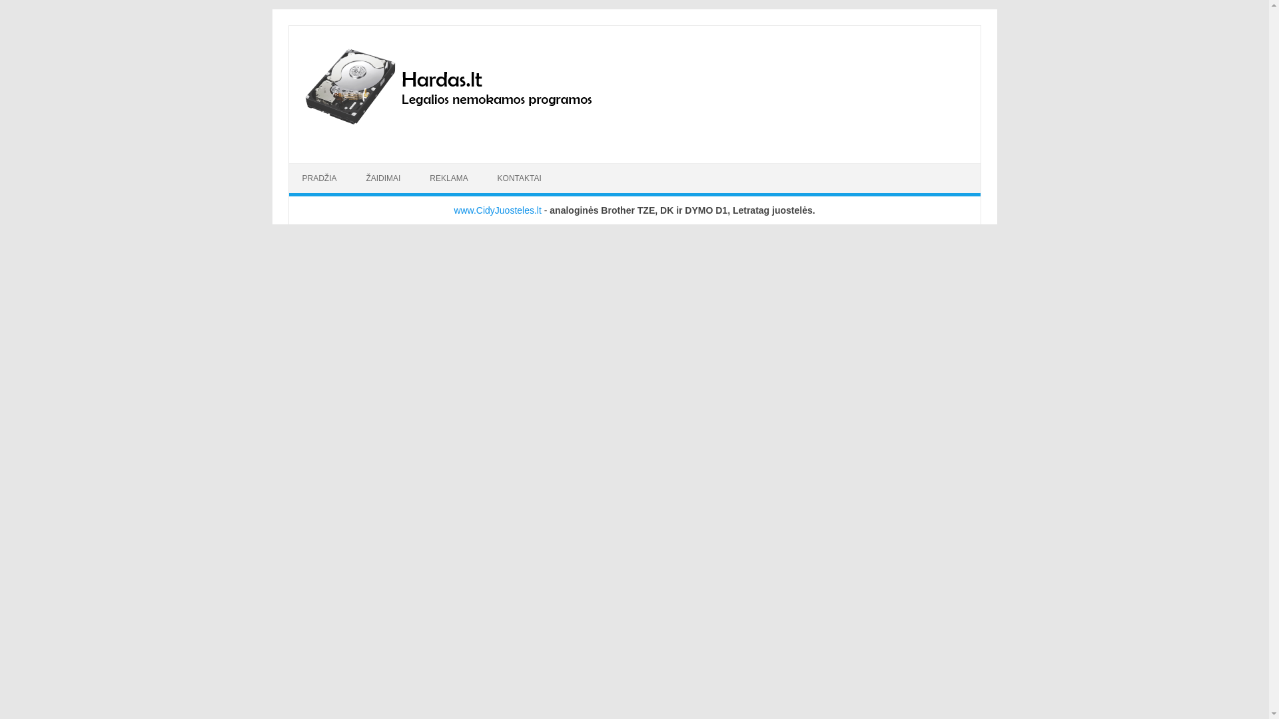  What do you see at coordinates (497, 210) in the screenshot?
I see `www.CidyJuosteles.lt` at bounding box center [497, 210].